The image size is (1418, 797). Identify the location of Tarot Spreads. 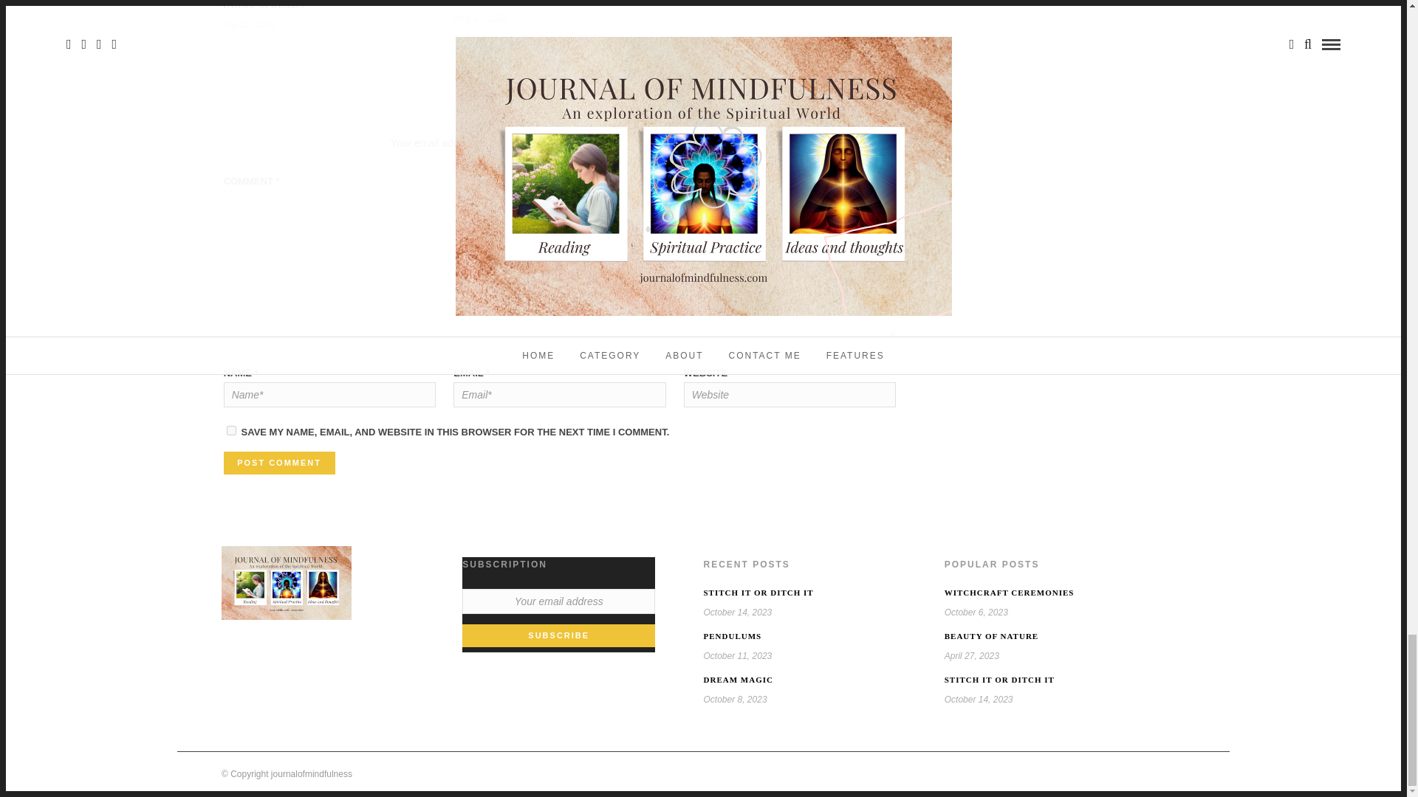
(263, 5).